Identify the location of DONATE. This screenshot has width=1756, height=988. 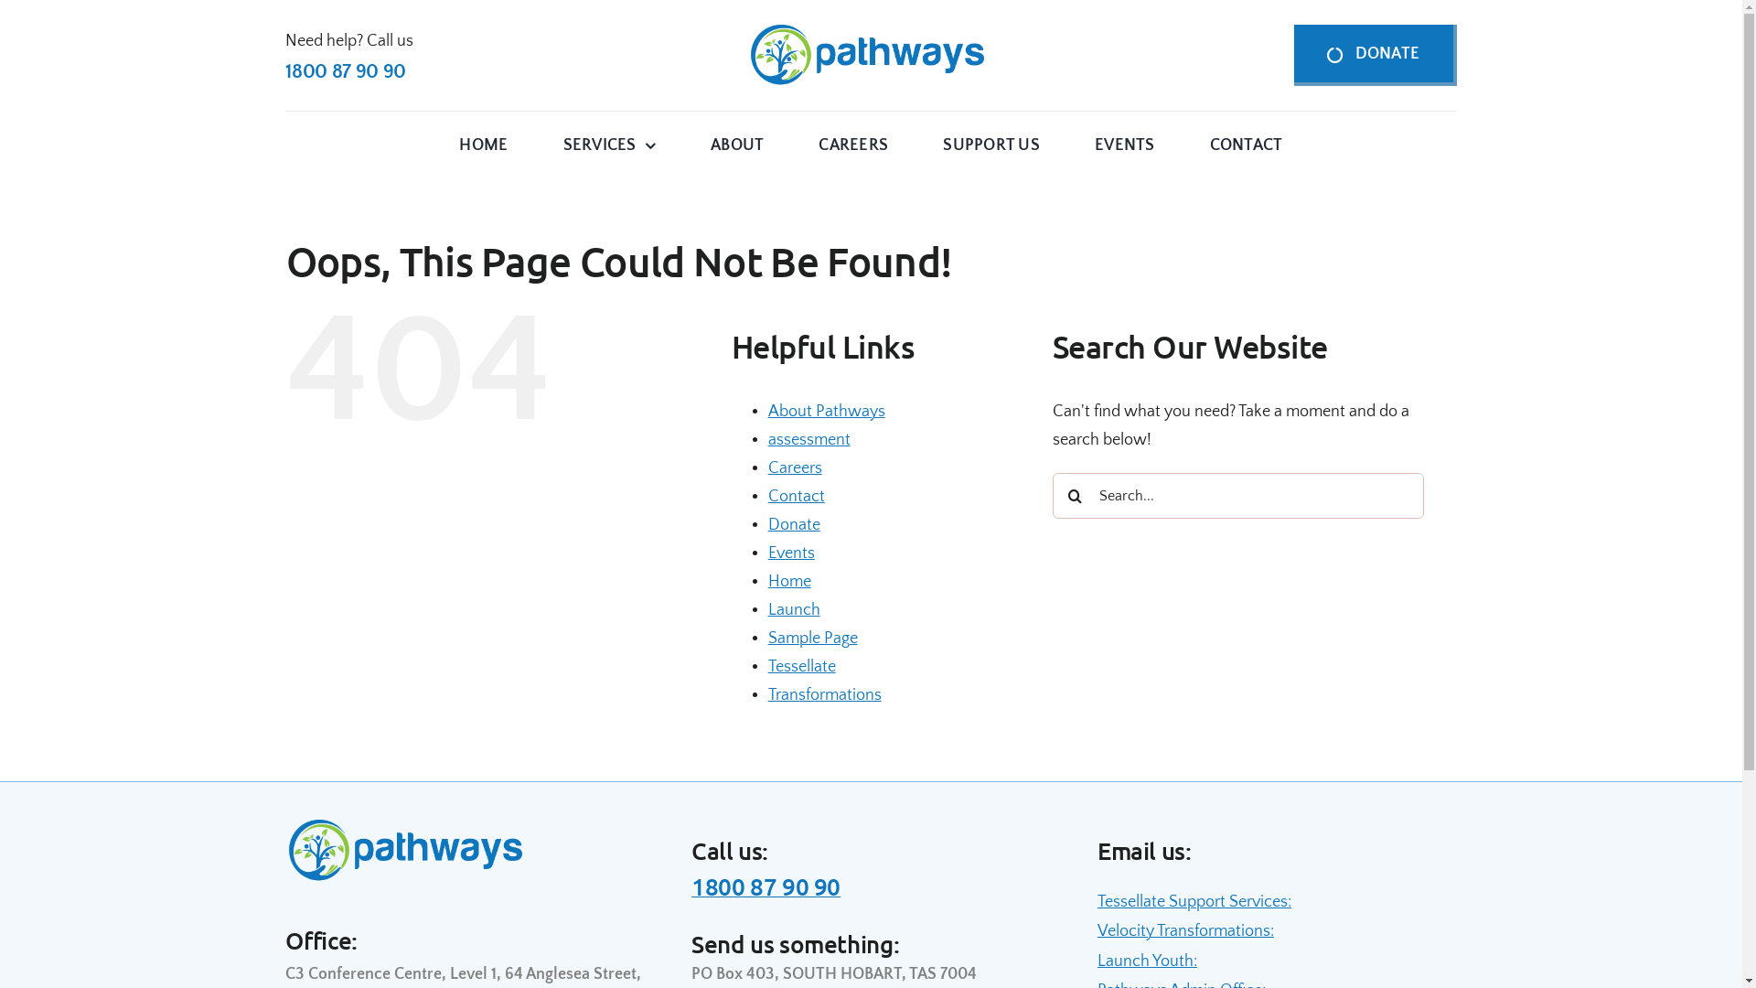
(1376, 55).